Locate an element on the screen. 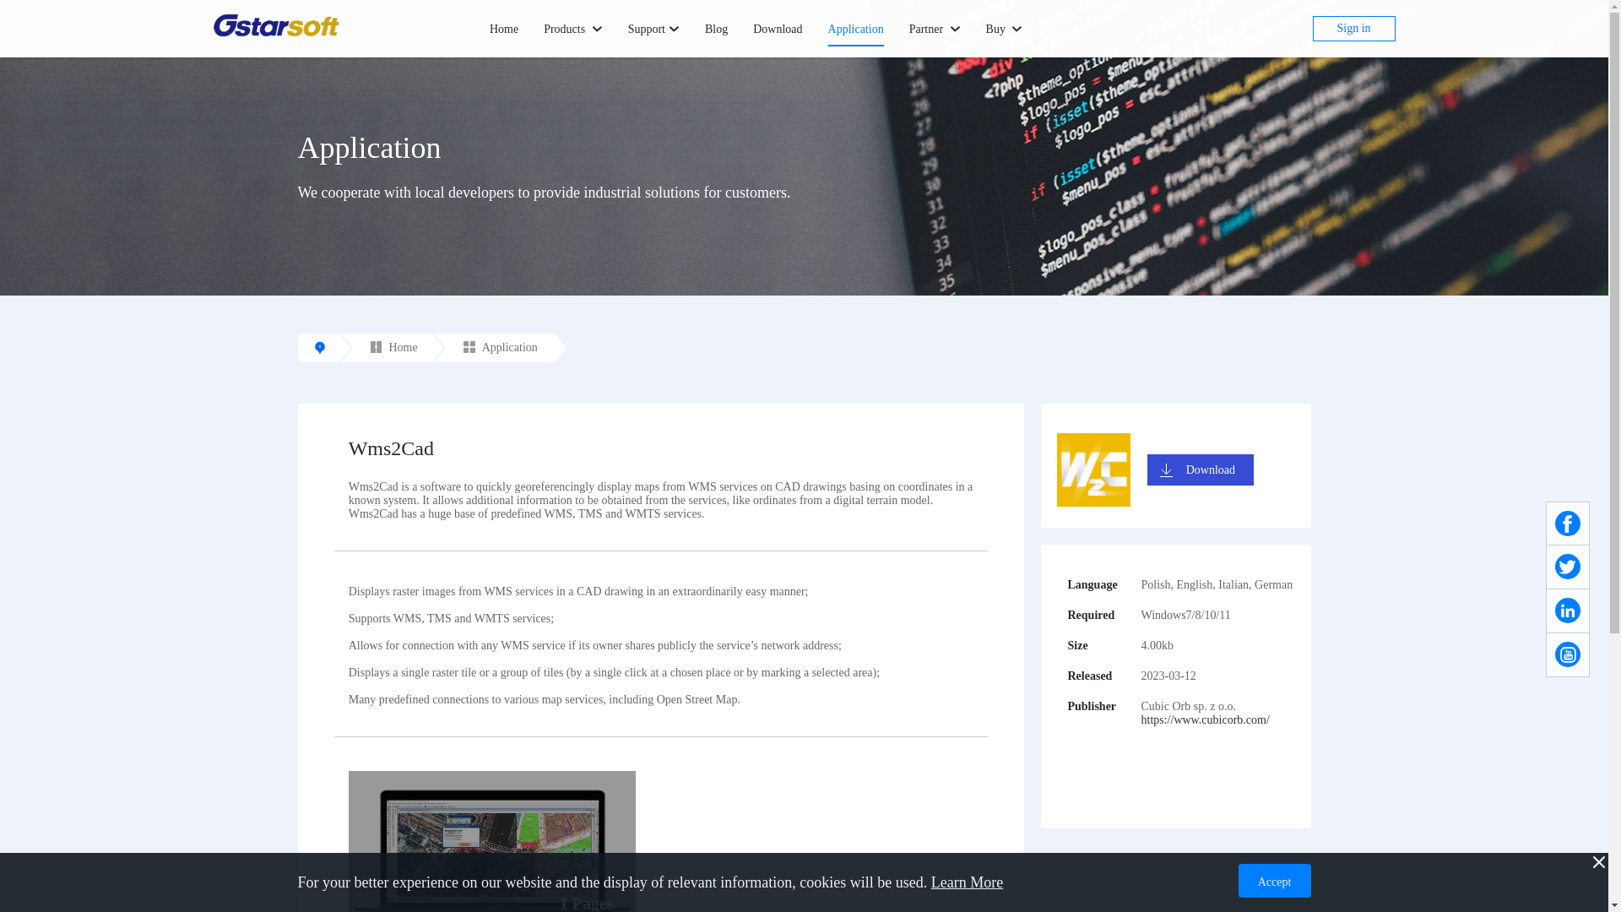 Image resolution: width=1621 pixels, height=912 pixels. Download is located at coordinates (778, 30).